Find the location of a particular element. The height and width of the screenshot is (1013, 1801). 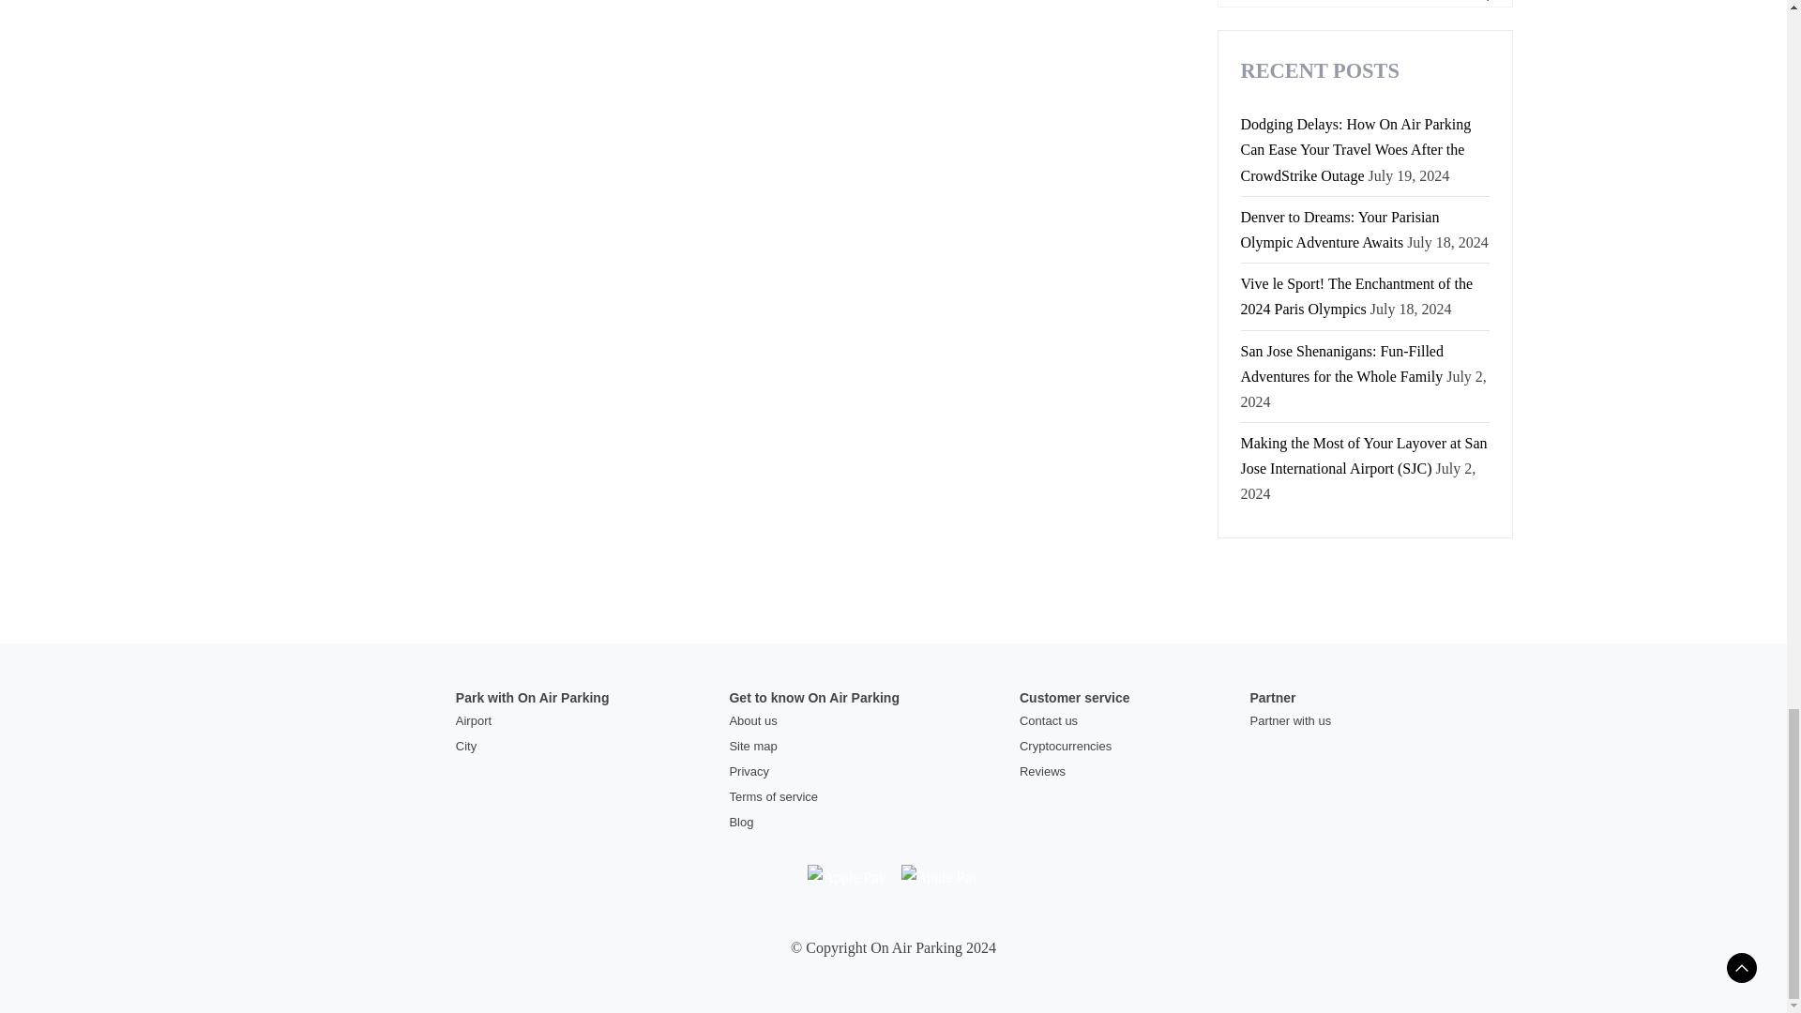

Download Google Play is located at coordinates (939, 876).